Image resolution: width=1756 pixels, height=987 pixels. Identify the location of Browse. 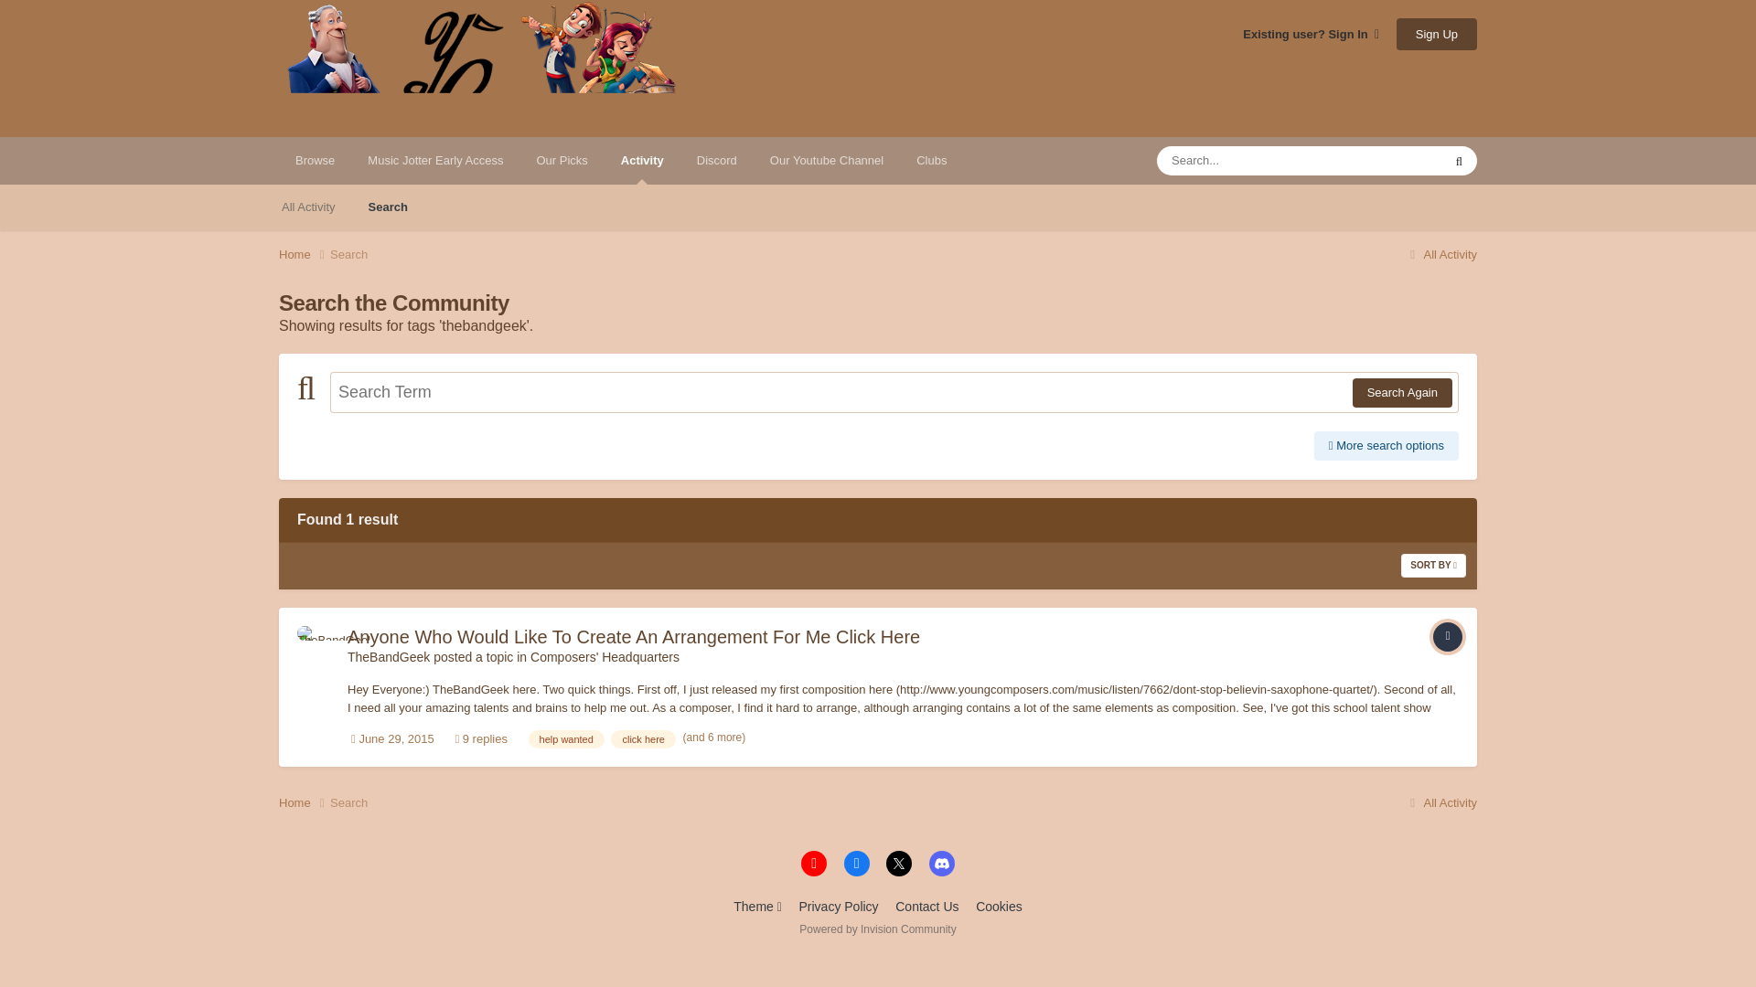
(315, 161).